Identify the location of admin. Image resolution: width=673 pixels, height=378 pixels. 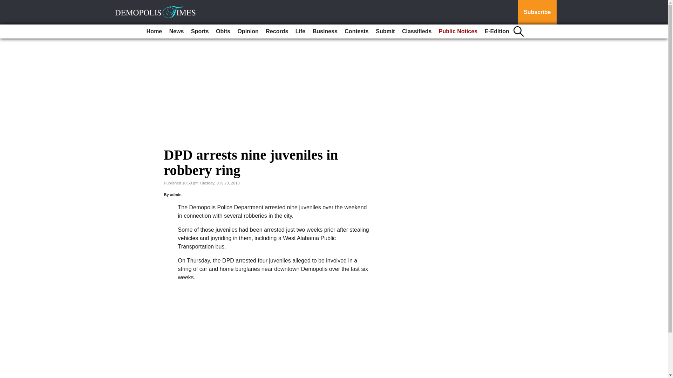
(176, 194).